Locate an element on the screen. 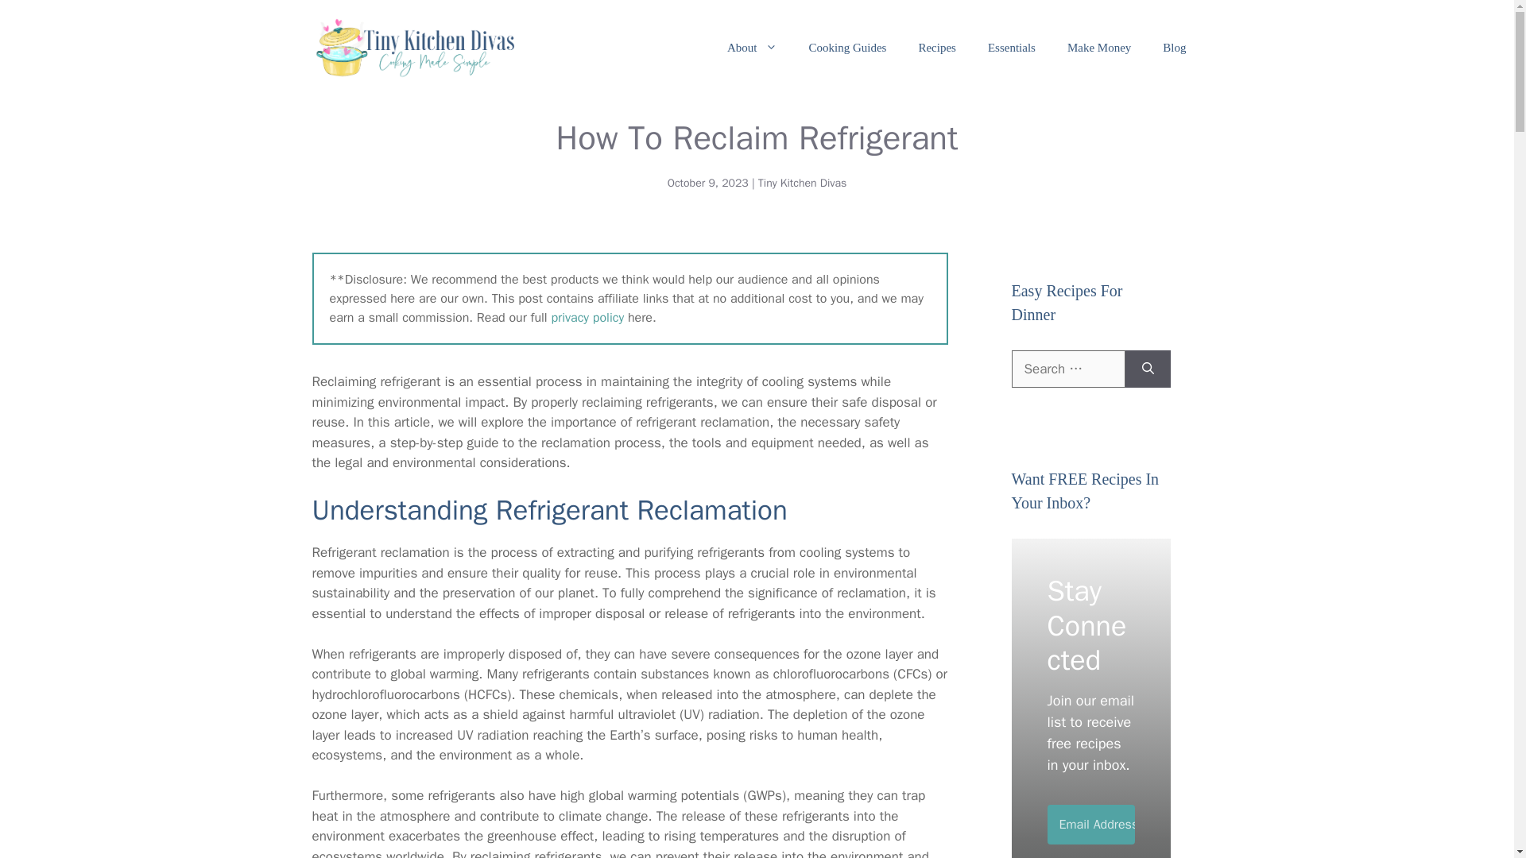 This screenshot has height=858, width=1526. Essentials is located at coordinates (1011, 48).